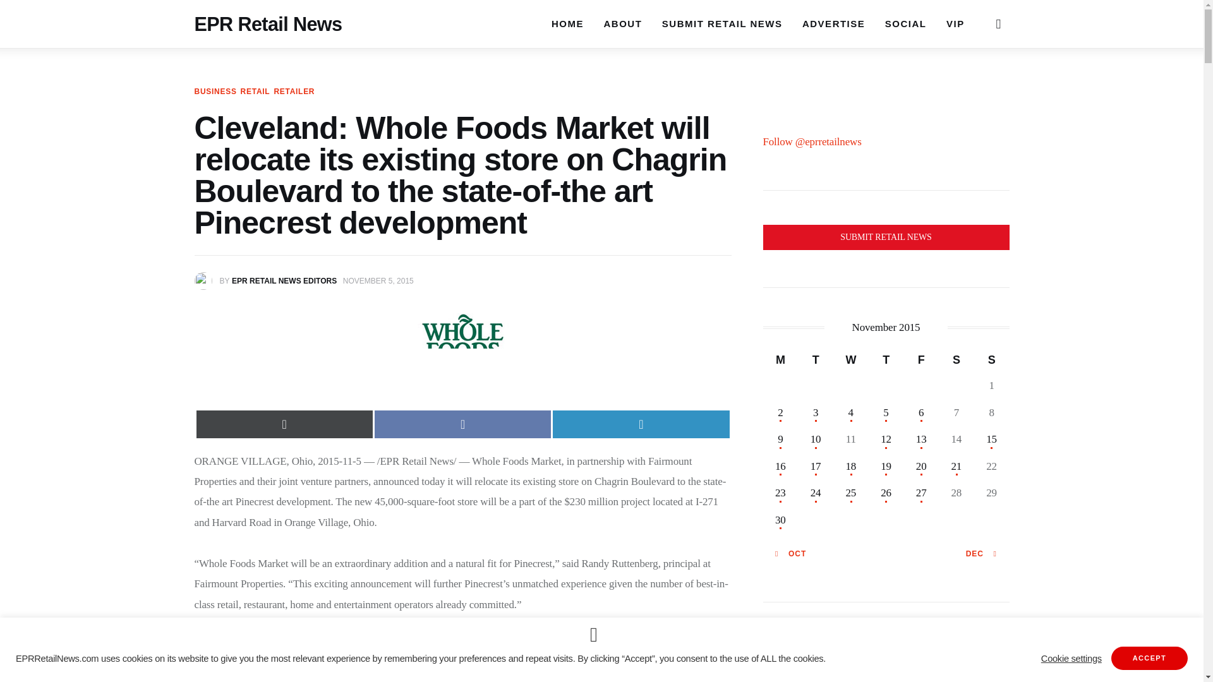 The height and width of the screenshot is (682, 1213). What do you see at coordinates (905, 23) in the screenshot?
I see `SOCIAL` at bounding box center [905, 23].